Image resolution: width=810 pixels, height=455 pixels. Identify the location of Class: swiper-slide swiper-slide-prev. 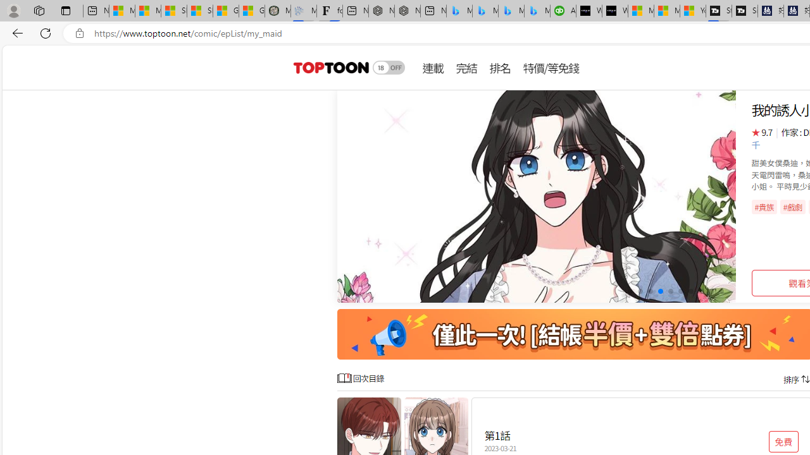
(537, 196).